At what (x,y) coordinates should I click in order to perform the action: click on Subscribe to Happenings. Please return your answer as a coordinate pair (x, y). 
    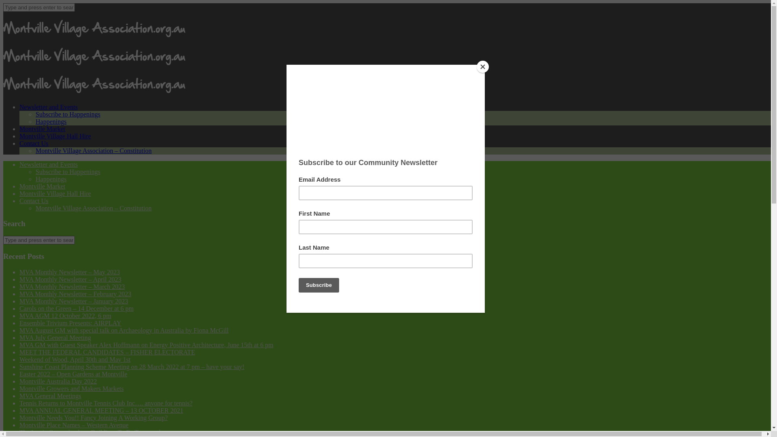
    Looking at the image, I should click on (68, 114).